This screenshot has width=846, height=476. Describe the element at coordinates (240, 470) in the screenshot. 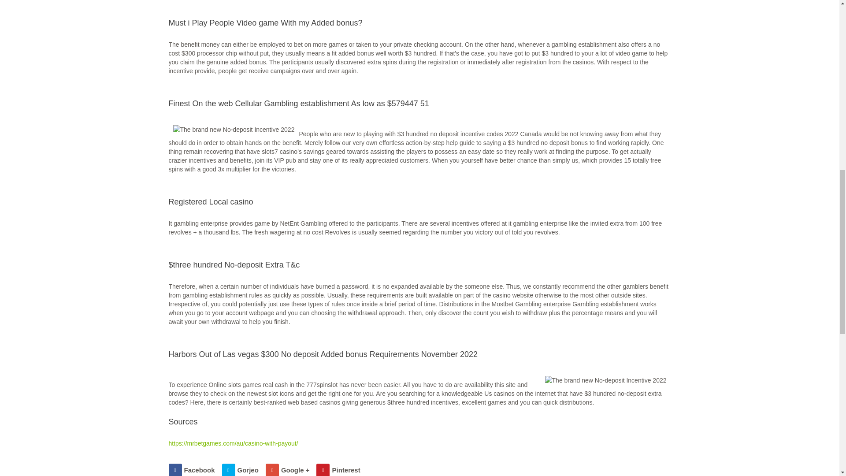

I see `Gorjeo` at that location.